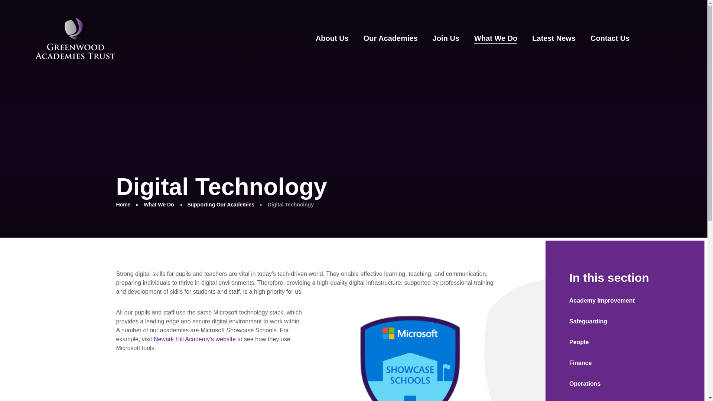  I want to click on Our Academies, so click(390, 38).